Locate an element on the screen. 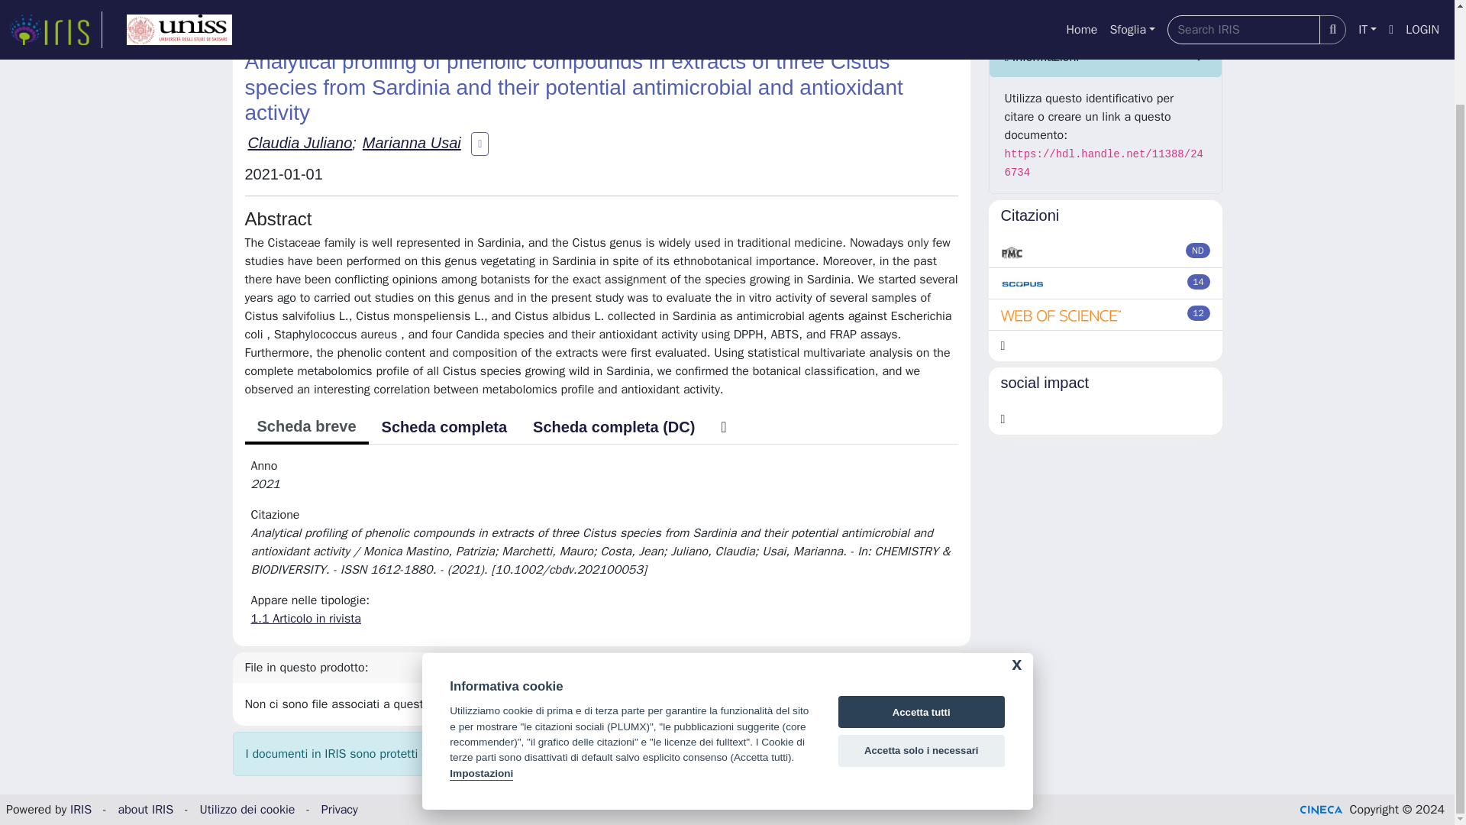 The height and width of the screenshot is (825, 1466). Catalogo Ricerca is located at coordinates (318, 15).